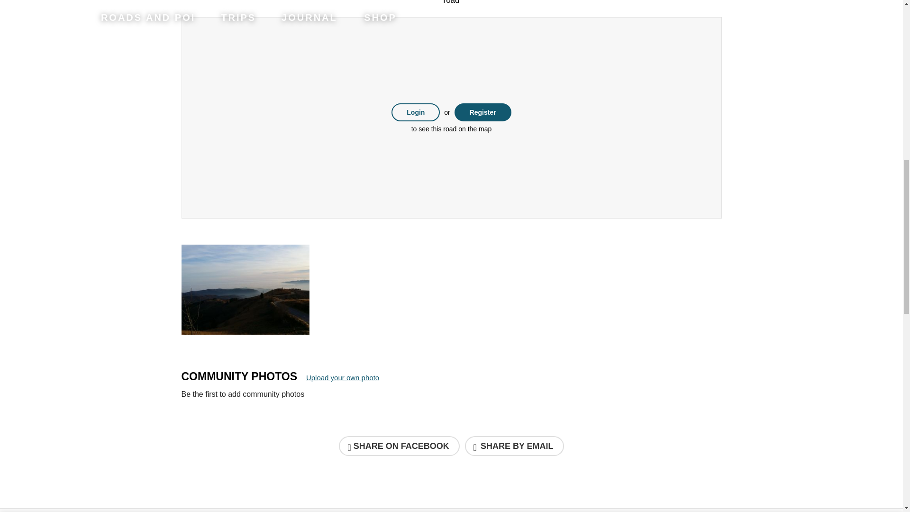 The width and height of the screenshot is (910, 512). Describe the element at coordinates (399, 446) in the screenshot. I see `Share on Facebook` at that location.